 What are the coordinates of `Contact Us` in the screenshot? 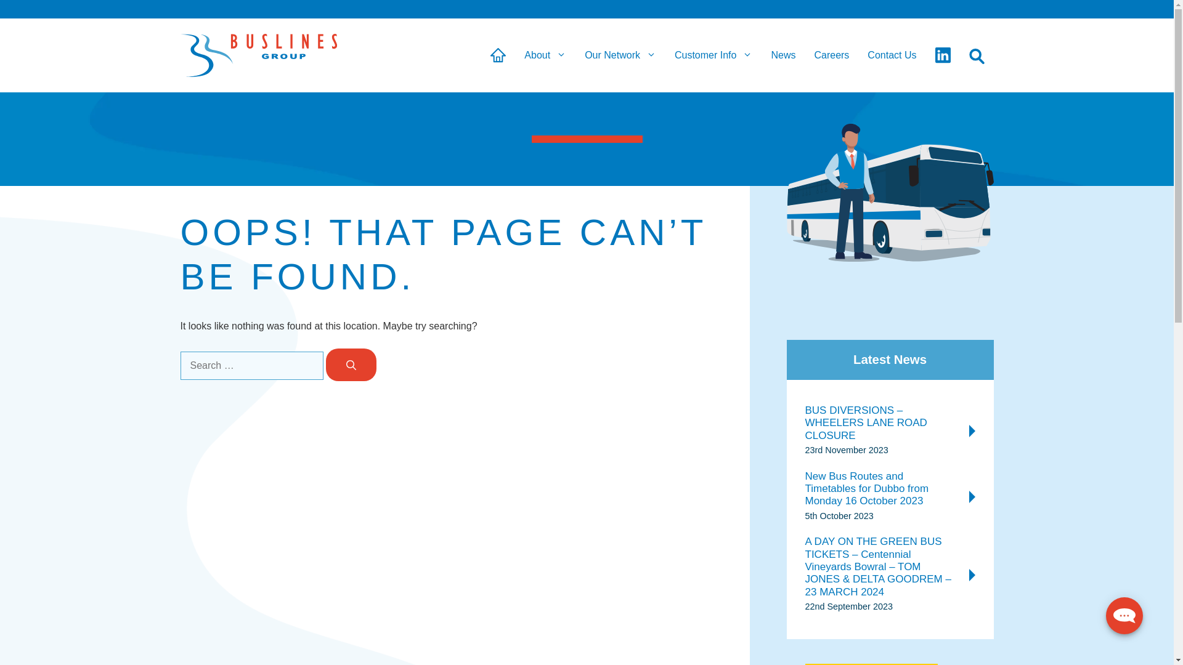 It's located at (892, 55).